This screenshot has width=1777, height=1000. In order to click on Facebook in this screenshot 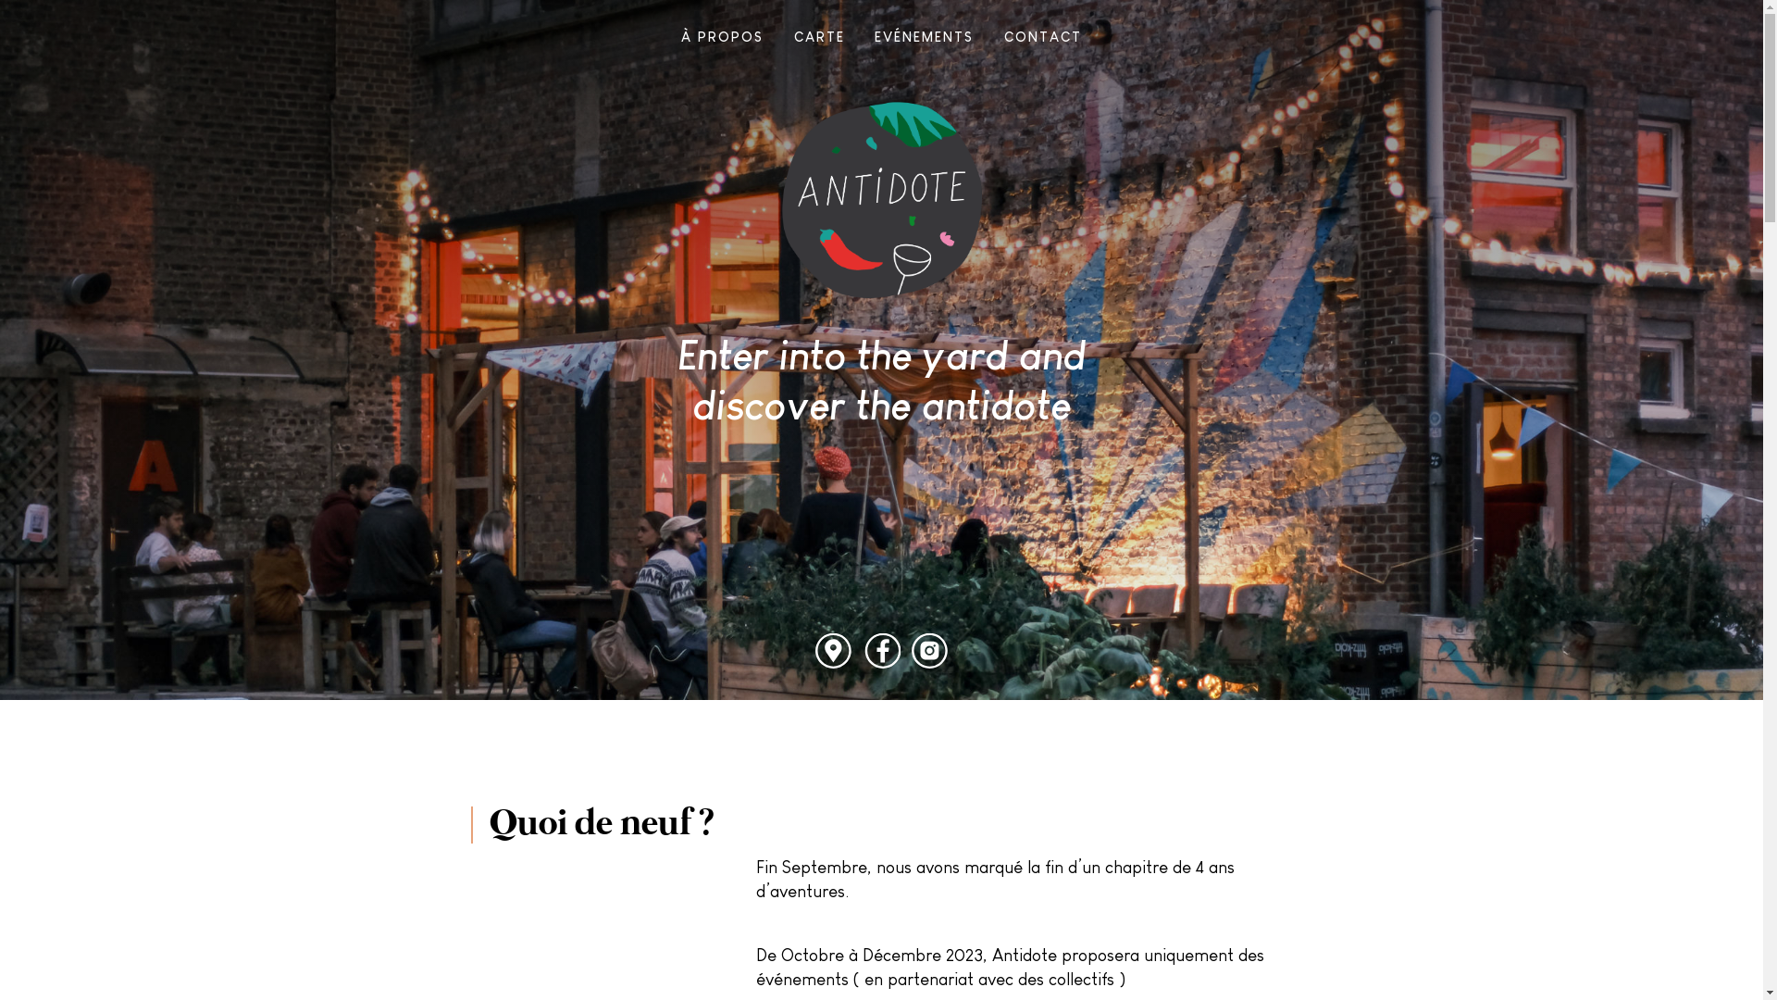, I will do `click(881, 652)`.